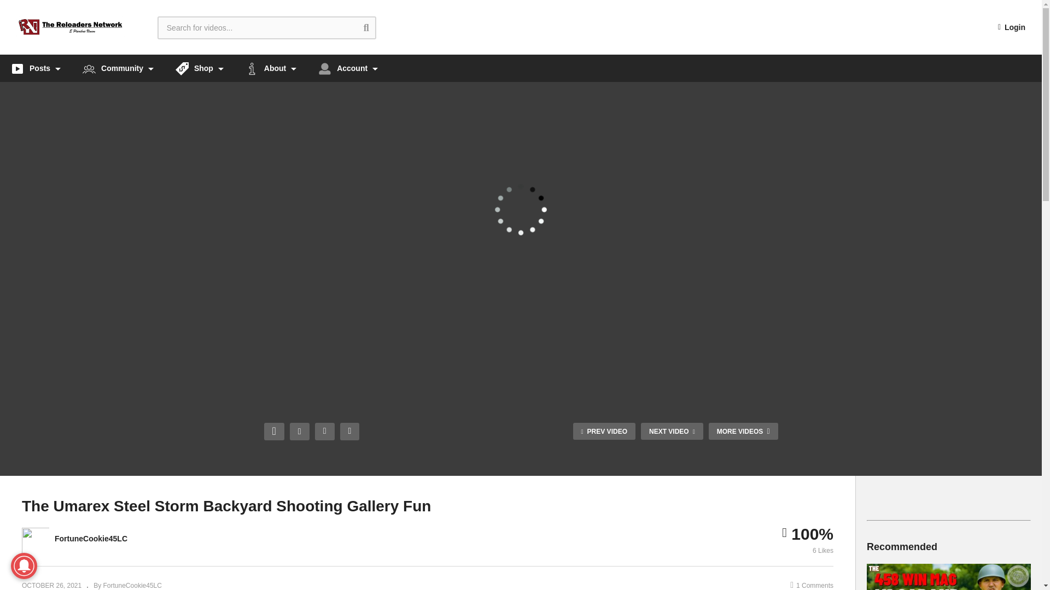 The height and width of the screenshot is (590, 1050). Describe the element at coordinates (36, 68) in the screenshot. I see `Posts` at that location.